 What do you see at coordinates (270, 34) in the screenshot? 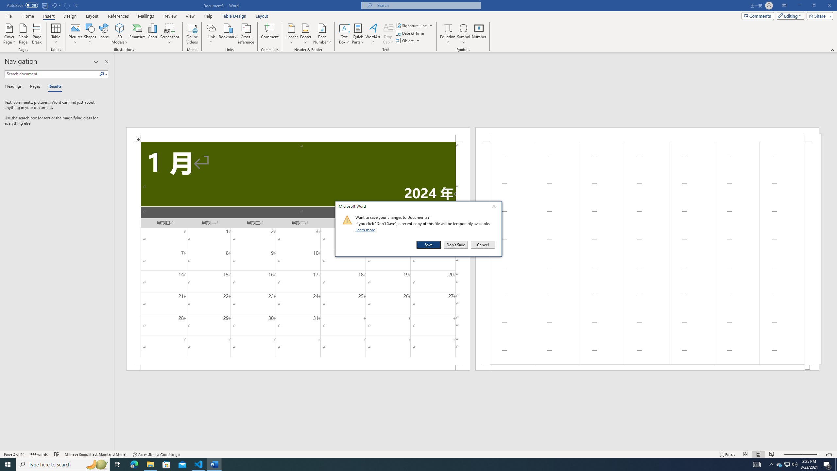
I see `Comment` at bounding box center [270, 34].